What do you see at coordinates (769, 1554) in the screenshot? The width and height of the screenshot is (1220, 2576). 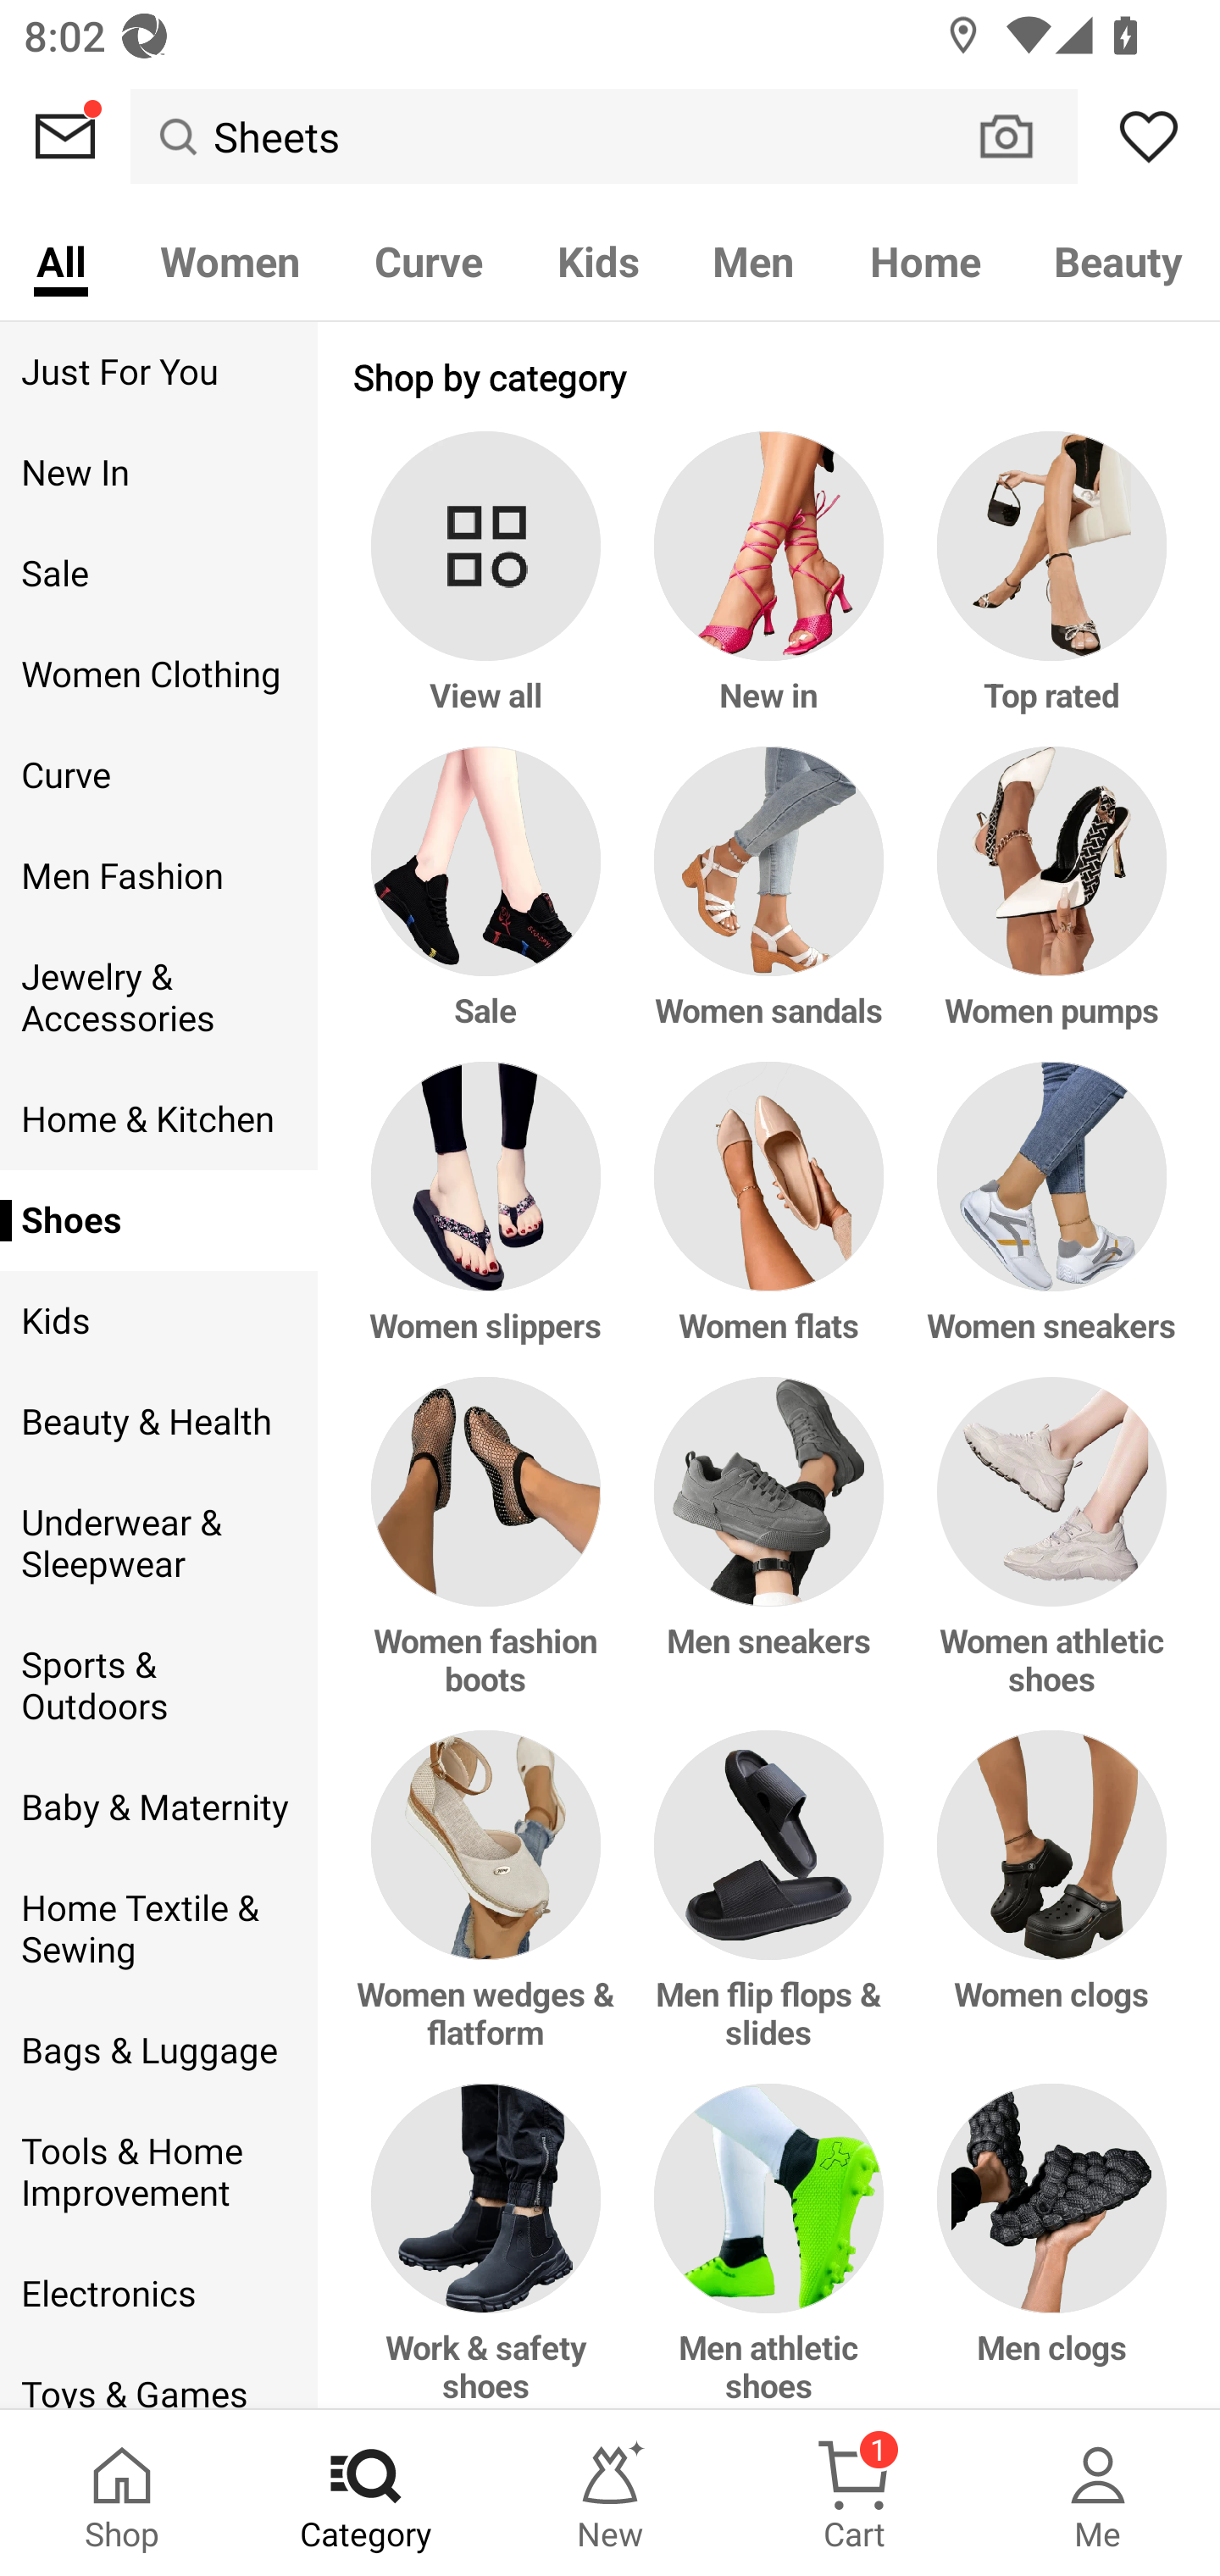 I see `Men sneakers` at bounding box center [769, 1554].